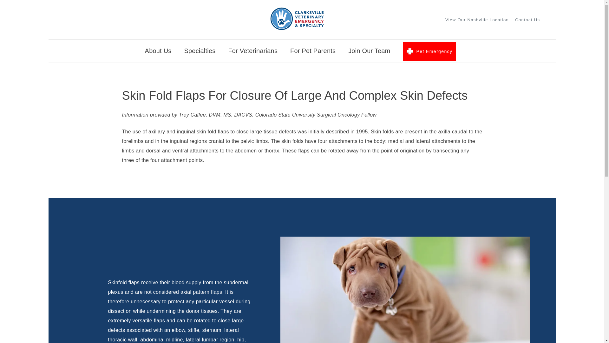 This screenshot has width=609, height=343. Describe the element at coordinates (200, 53) in the screenshot. I see `Specialties` at that location.